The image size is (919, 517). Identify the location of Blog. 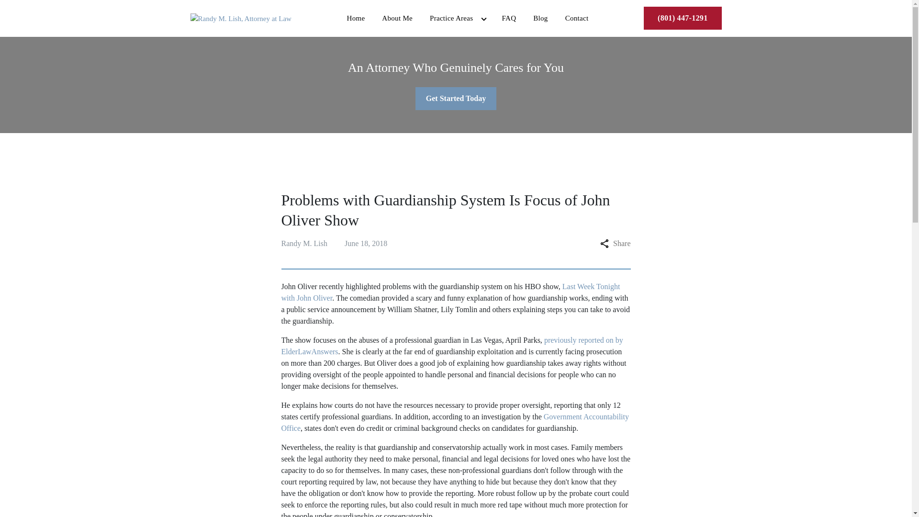
(540, 18).